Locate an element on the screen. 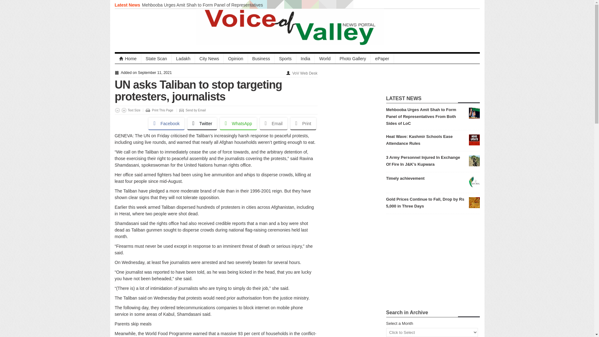  Email is located at coordinates (274, 123).